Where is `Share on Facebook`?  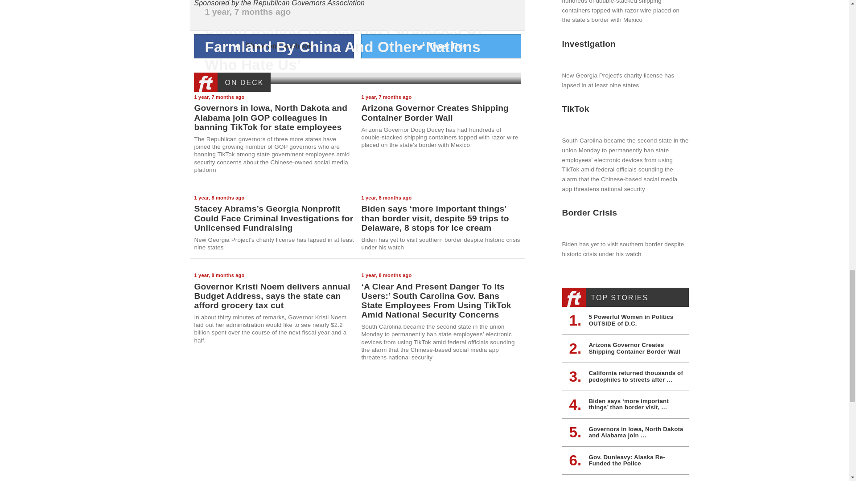 Share on Facebook is located at coordinates (274, 46).